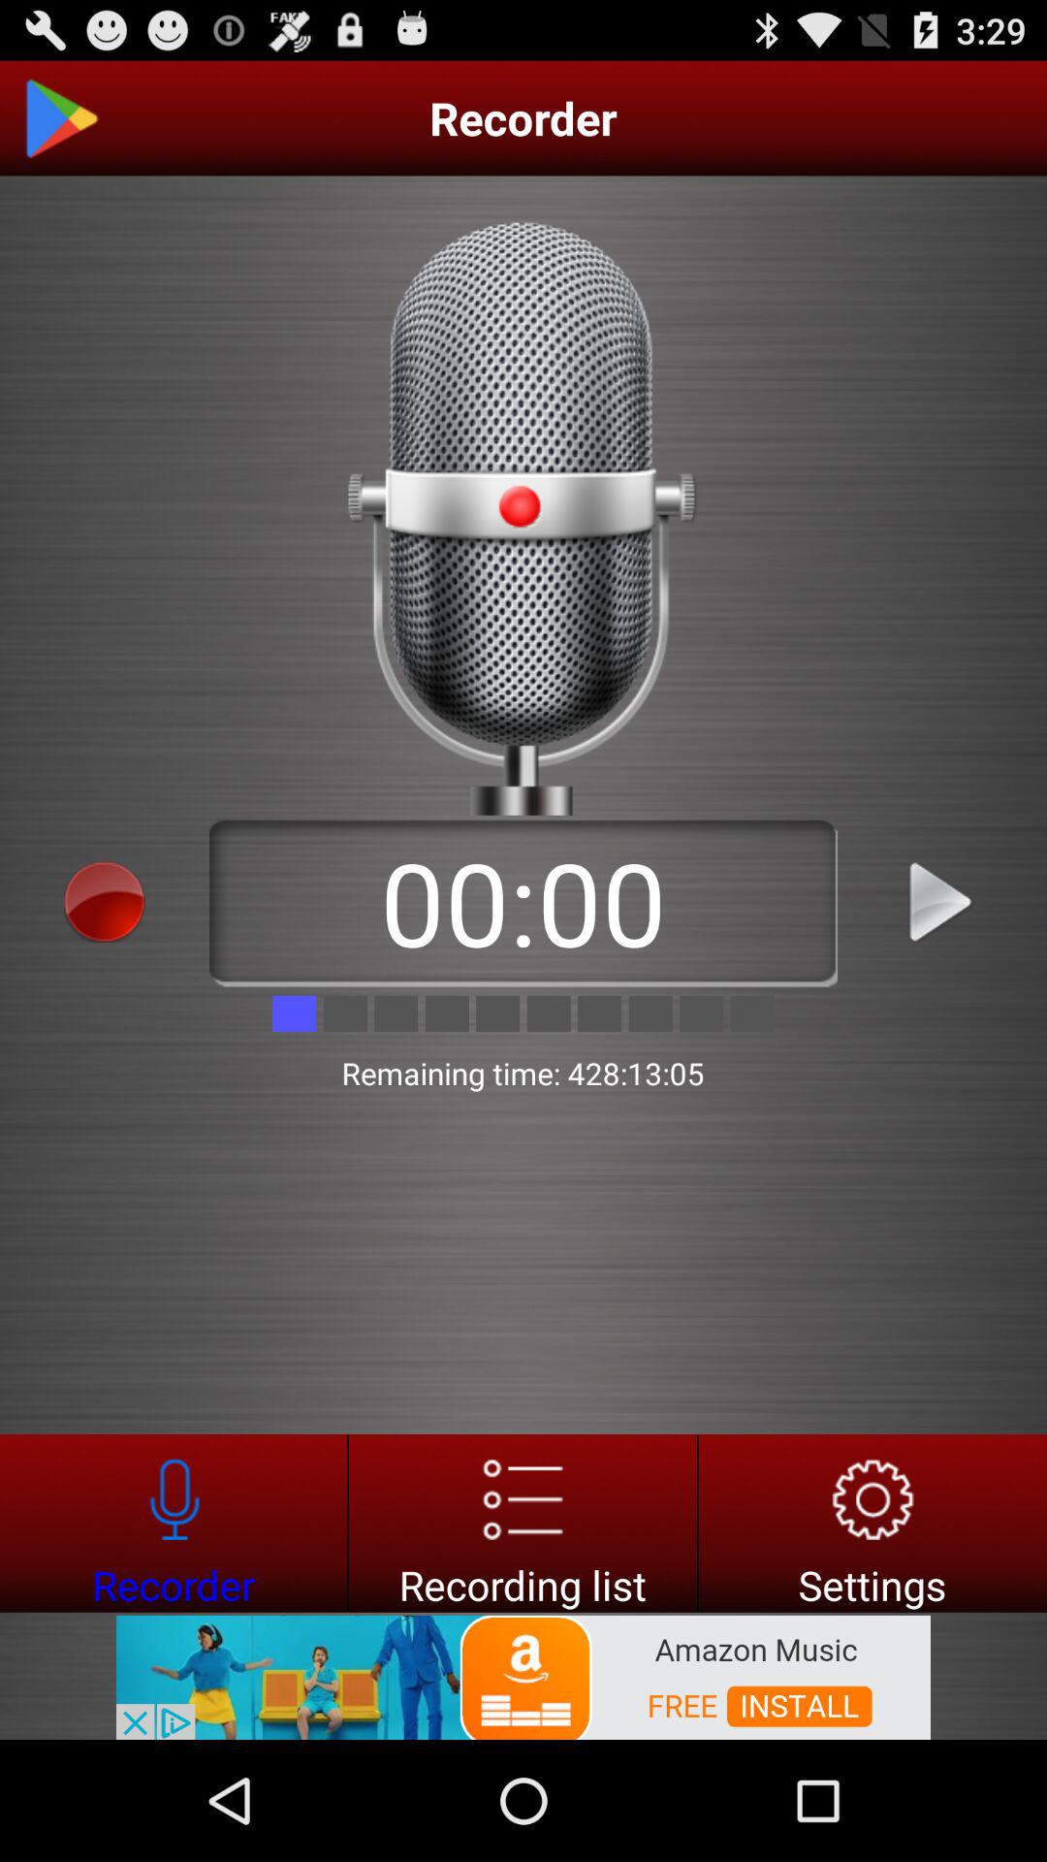 This screenshot has width=1047, height=1862. Describe the element at coordinates (942, 902) in the screenshot. I see `radio play` at that location.